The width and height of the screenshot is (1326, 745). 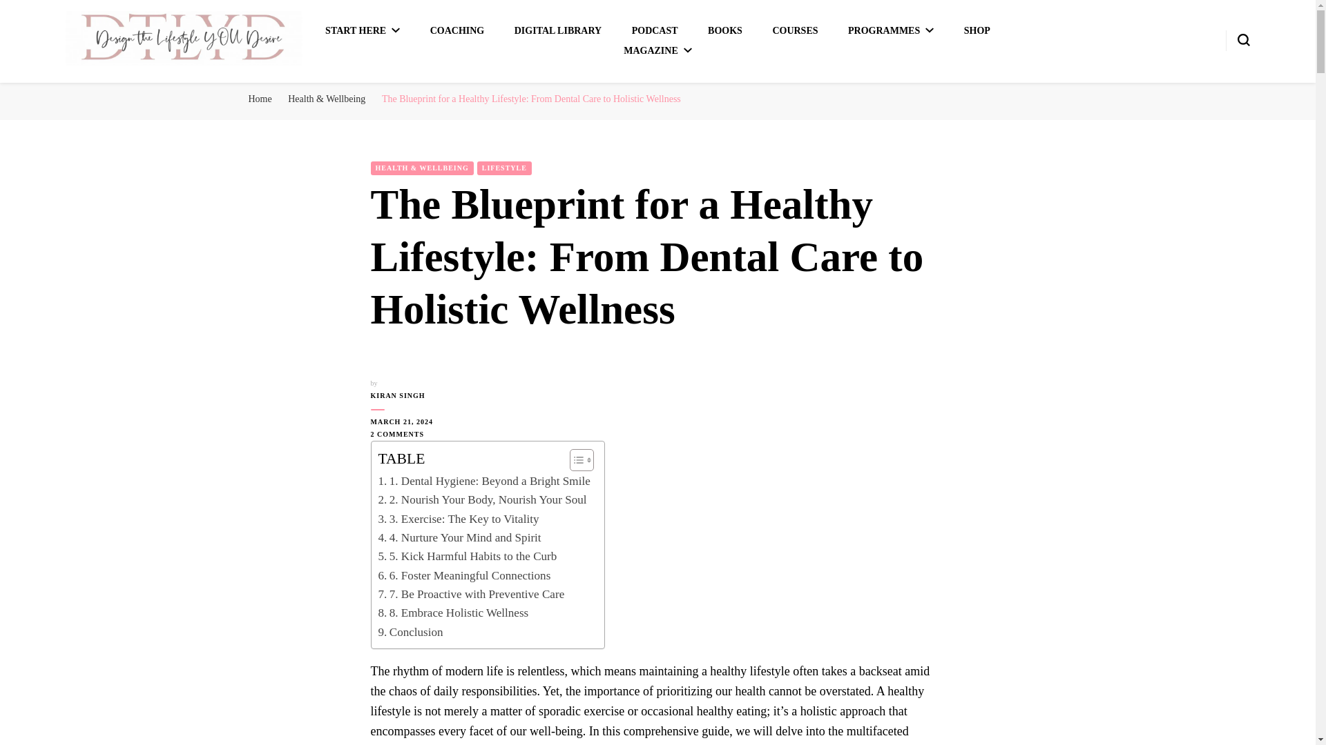 What do you see at coordinates (482, 499) in the screenshot?
I see `2. Nourish Your Body, Nourish Your Soul` at bounding box center [482, 499].